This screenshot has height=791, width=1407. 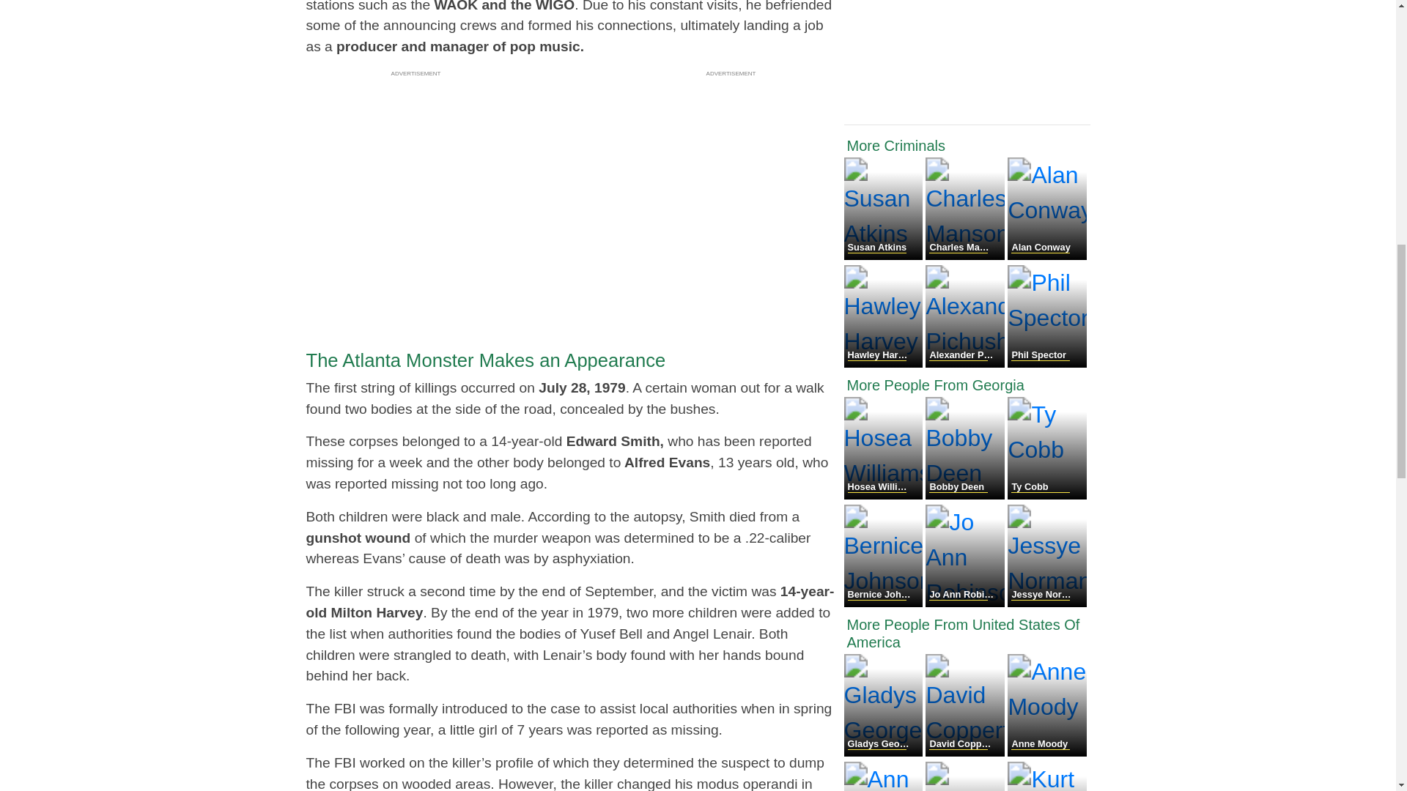 I want to click on Bernice Johnson Reagon, so click(x=885, y=603).